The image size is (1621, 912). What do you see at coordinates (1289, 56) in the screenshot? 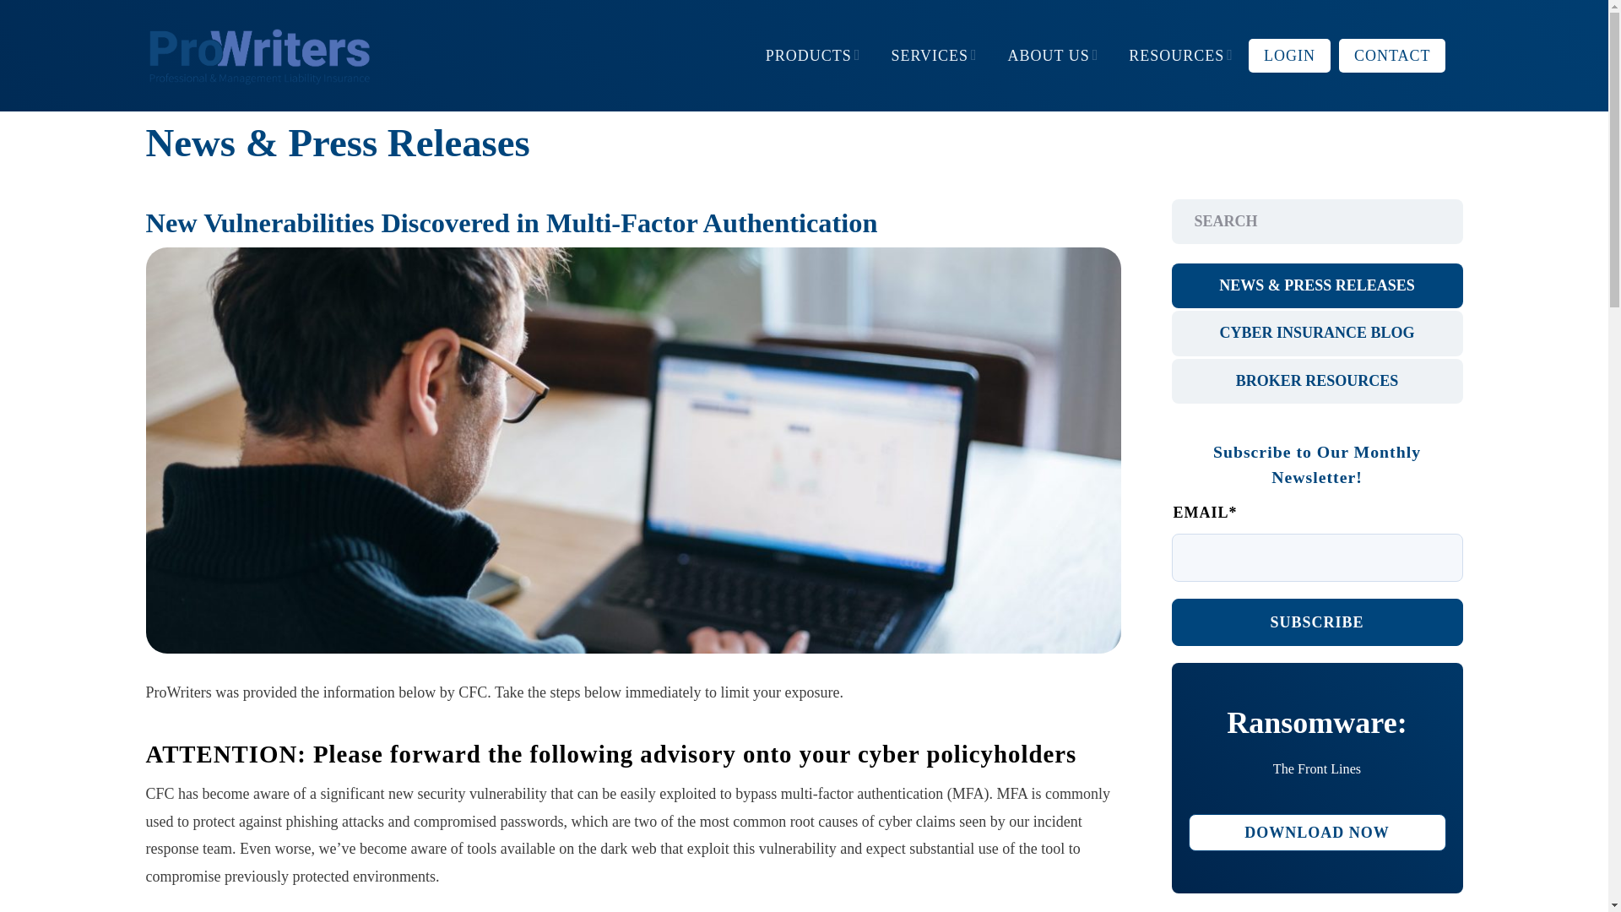
I see `LOGIN` at bounding box center [1289, 56].